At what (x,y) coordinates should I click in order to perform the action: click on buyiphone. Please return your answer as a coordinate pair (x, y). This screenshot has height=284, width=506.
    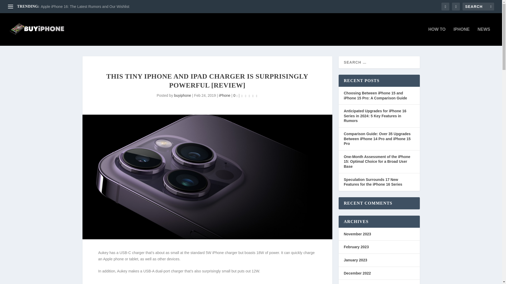
    Looking at the image, I should click on (182, 95).